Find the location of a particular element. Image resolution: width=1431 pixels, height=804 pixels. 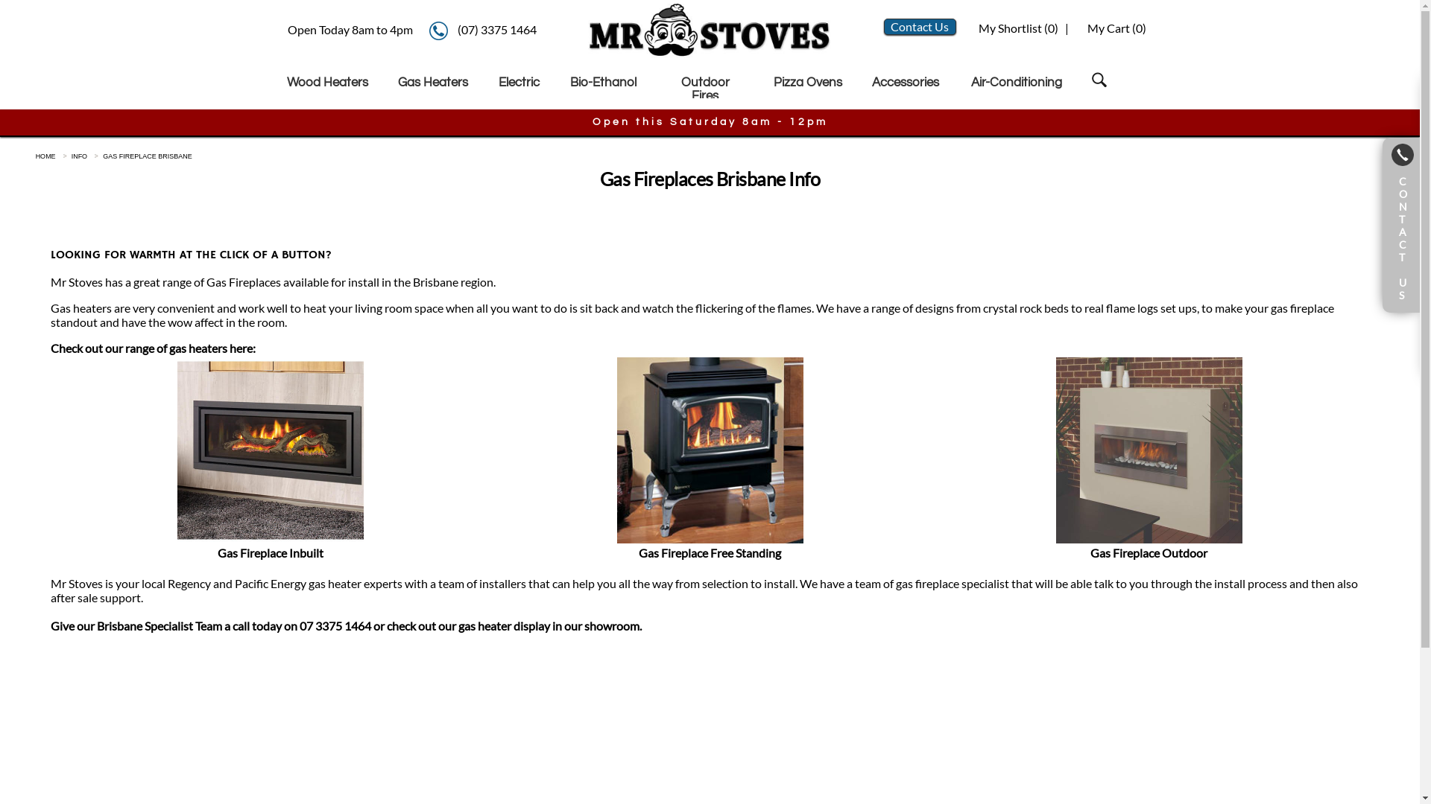

GAS FIREPLACE BRISBANE is located at coordinates (148, 156).